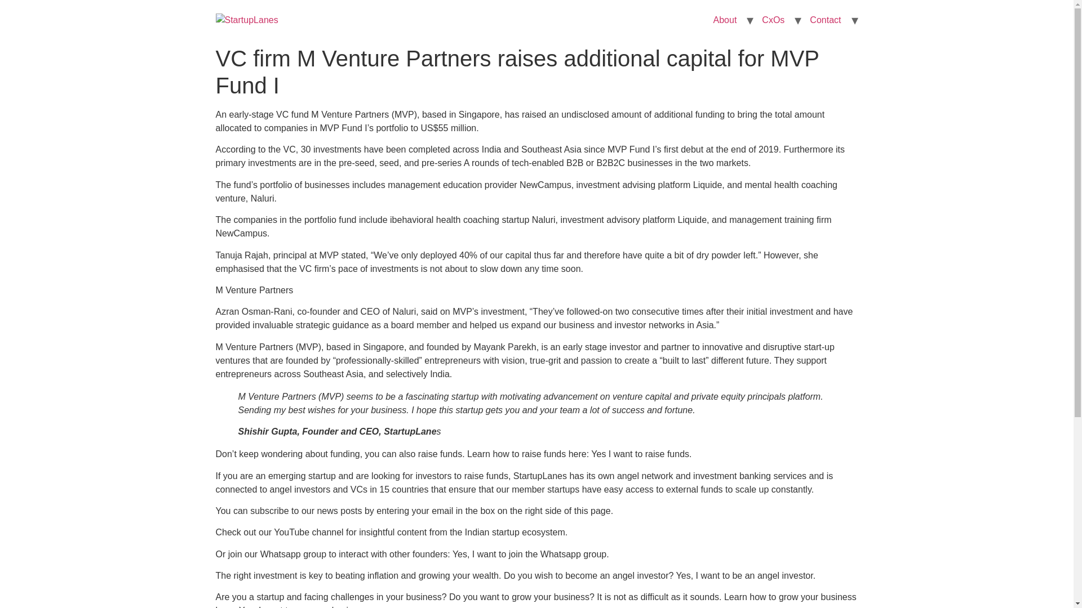 Image resolution: width=1082 pixels, height=608 pixels. What do you see at coordinates (725, 20) in the screenshot?
I see `About` at bounding box center [725, 20].